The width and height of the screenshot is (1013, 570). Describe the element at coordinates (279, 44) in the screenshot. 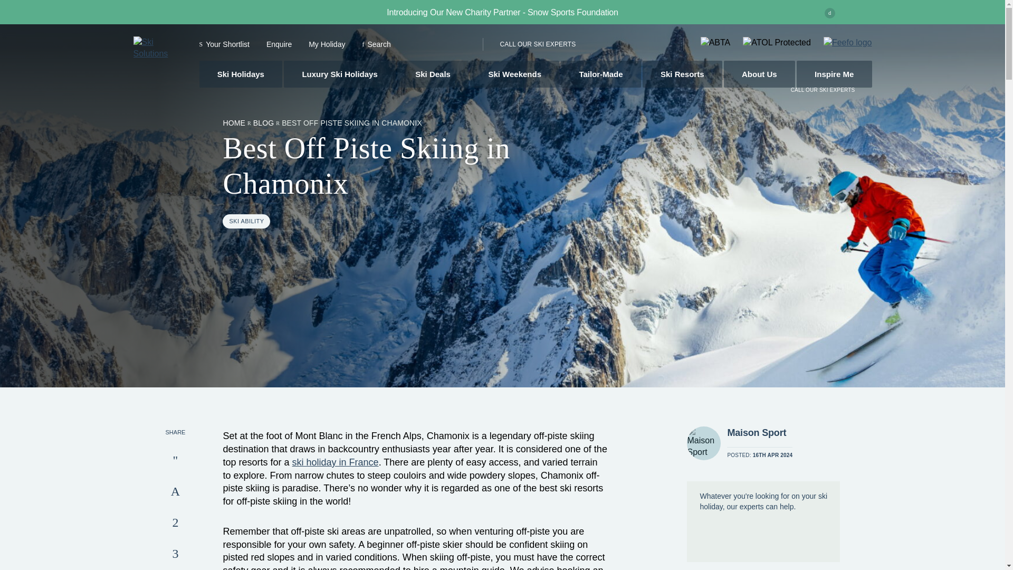

I see `Enquire` at that location.